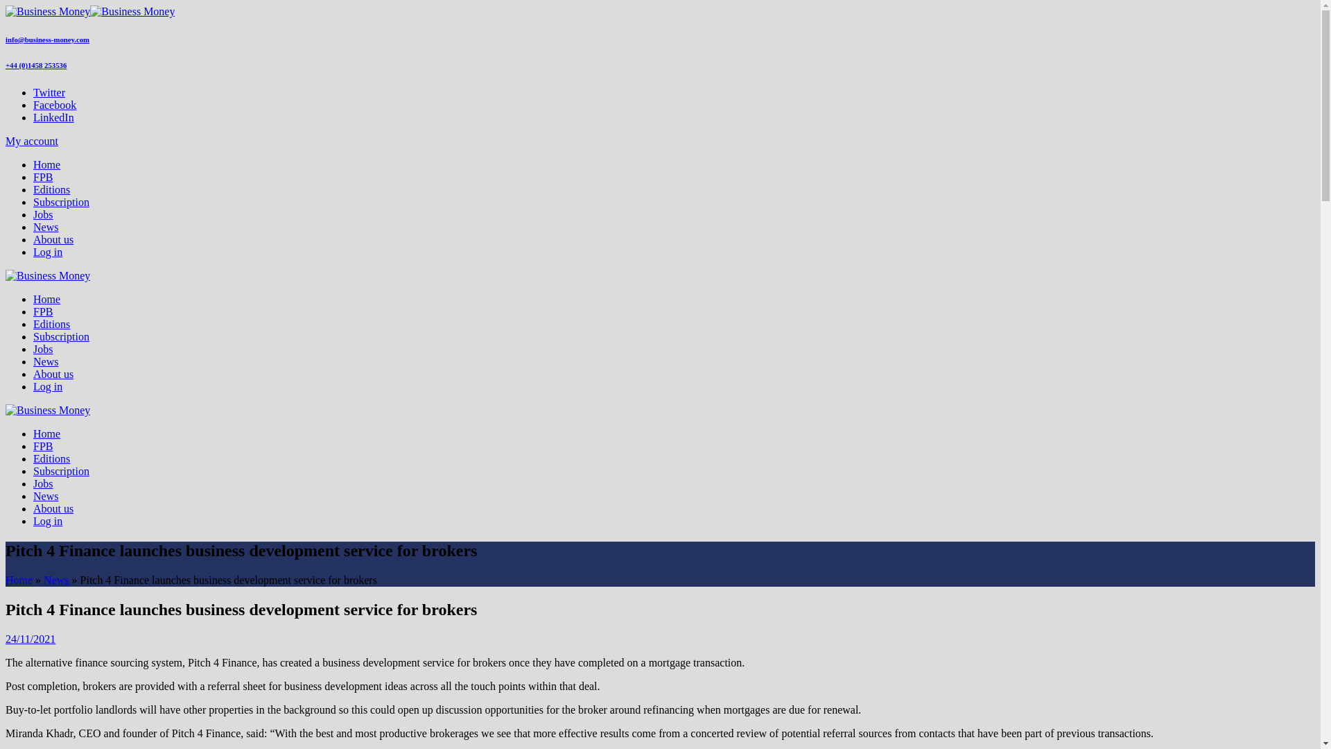  Describe the element at coordinates (46, 433) in the screenshot. I see `Home` at that location.